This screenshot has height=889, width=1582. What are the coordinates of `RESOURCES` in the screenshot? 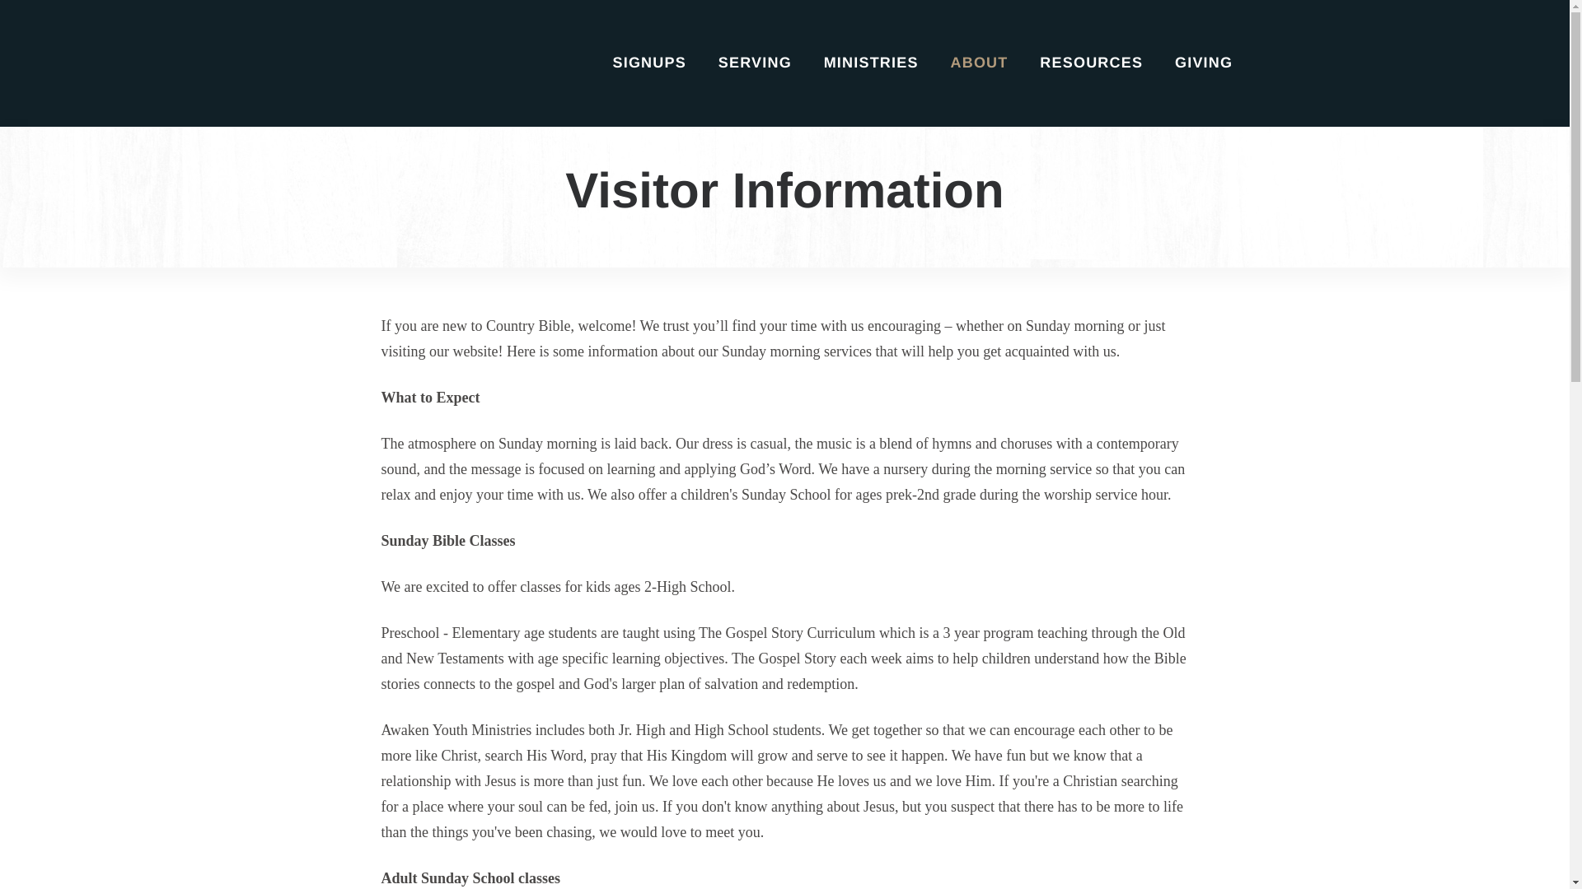 It's located at (1091, 79).